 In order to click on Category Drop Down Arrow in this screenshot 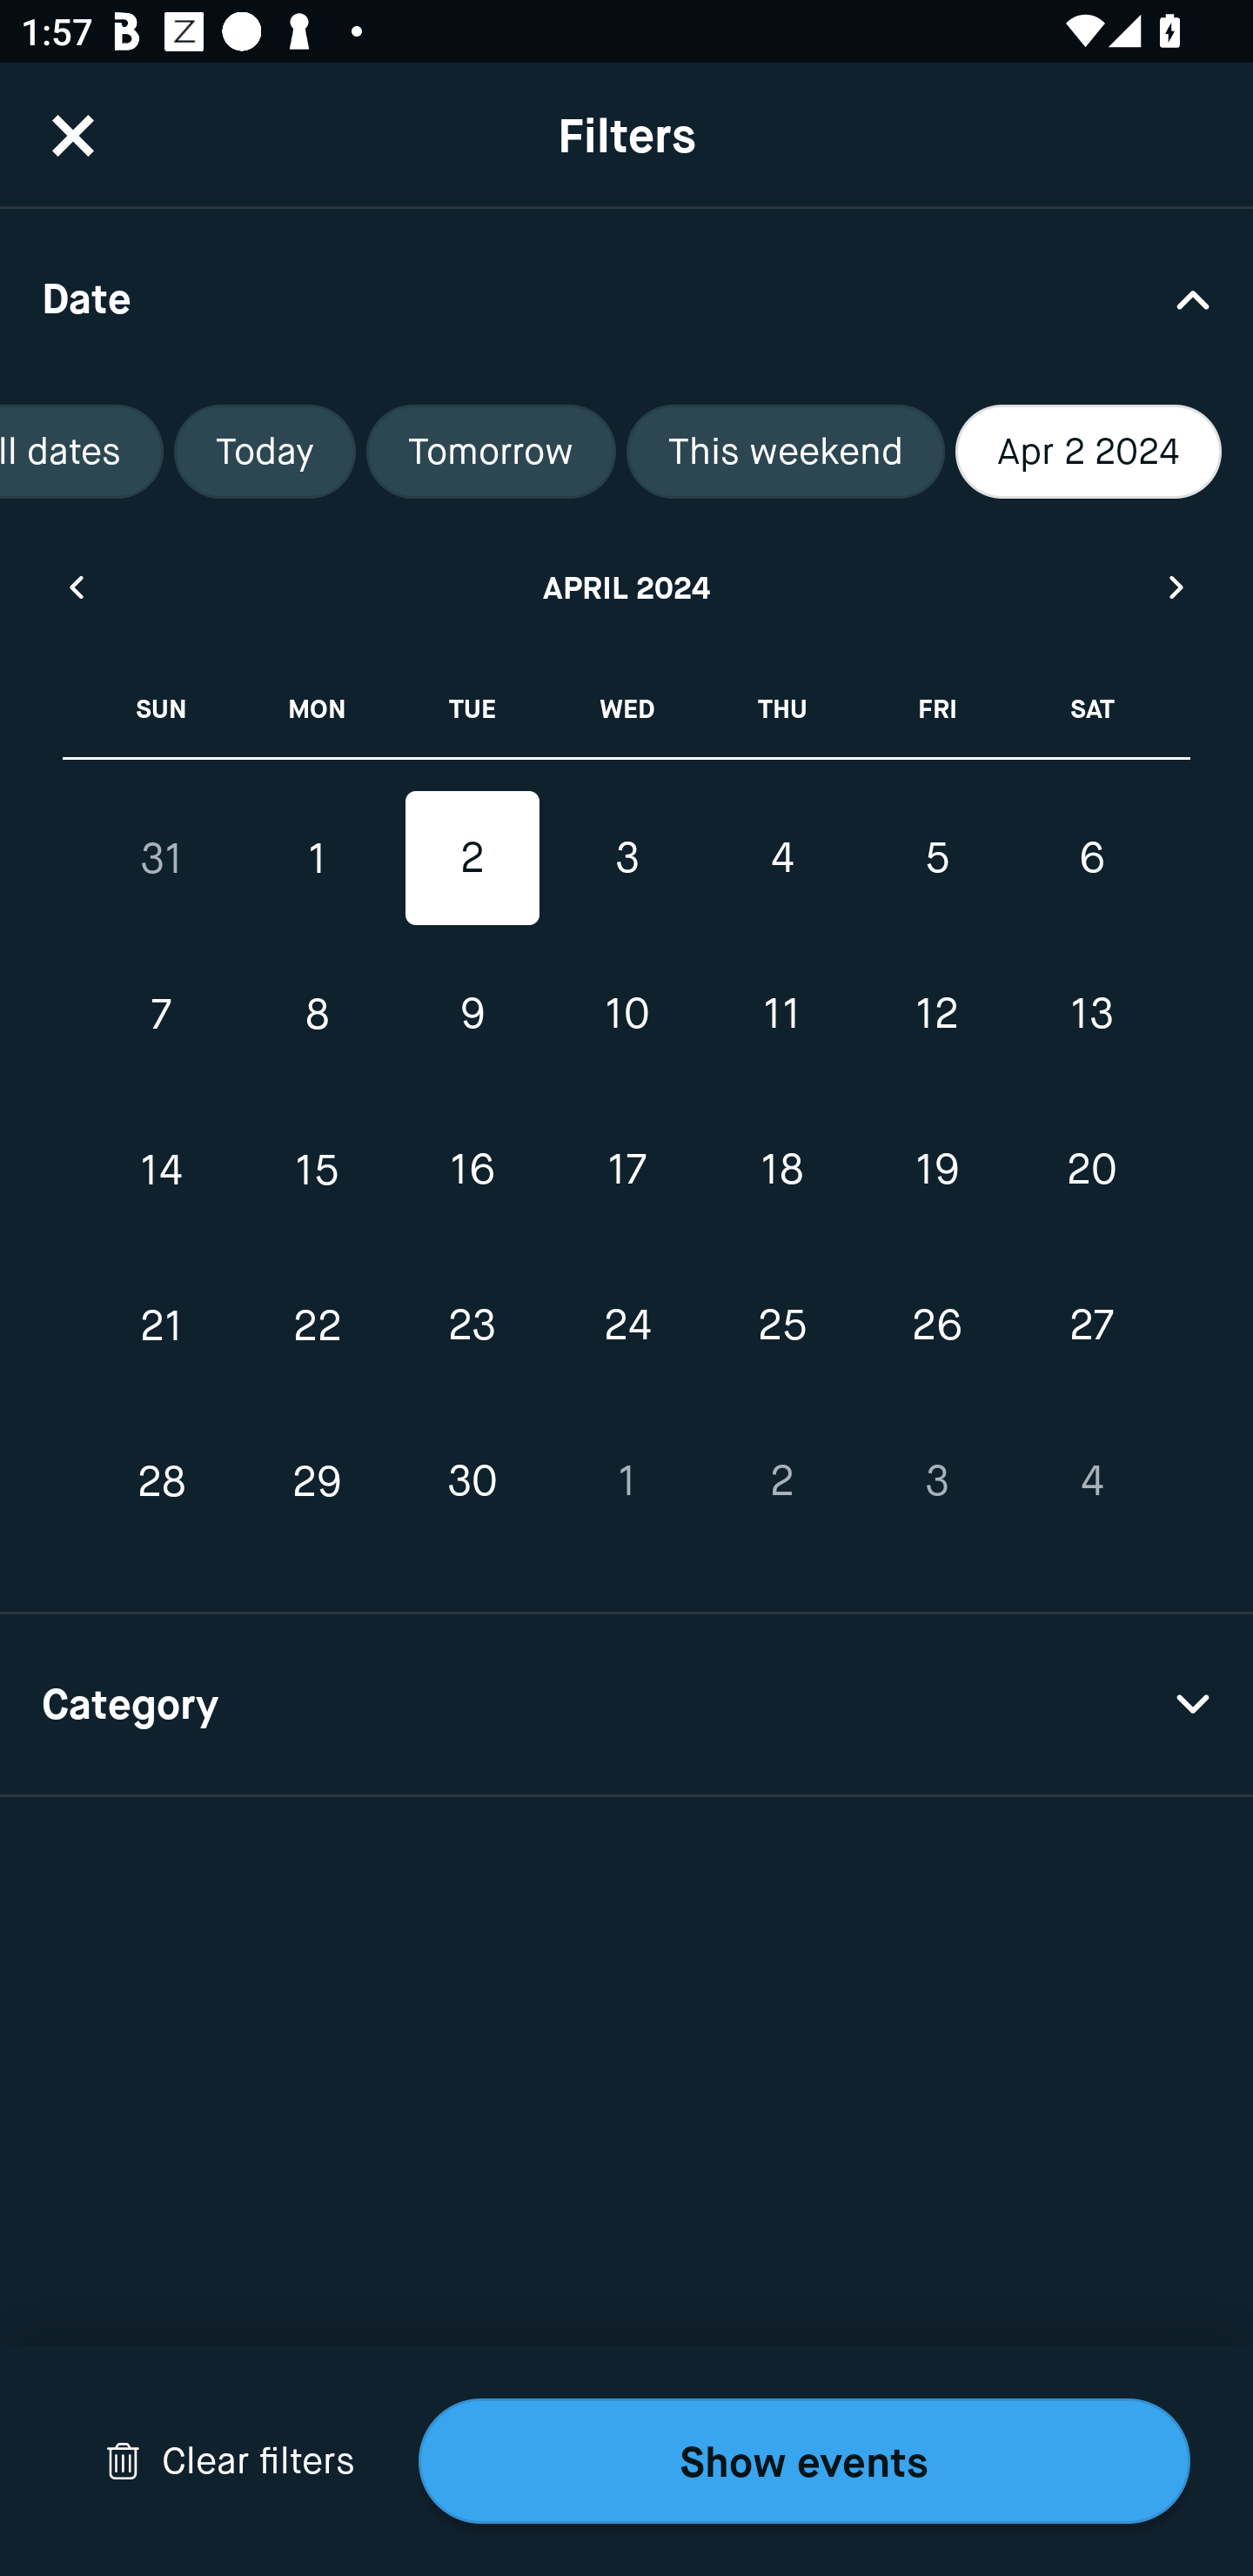, I will do `click(626, 1706)`.